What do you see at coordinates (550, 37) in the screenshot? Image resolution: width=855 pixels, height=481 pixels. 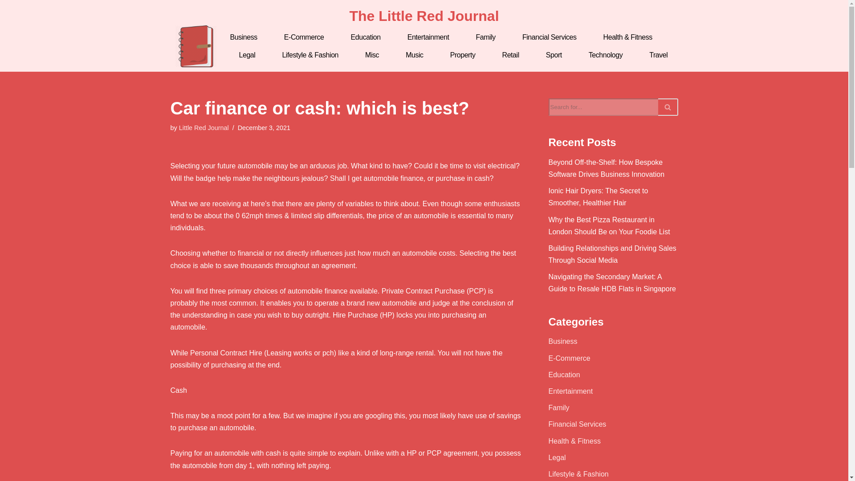 I see `Financial Services` at bounding box center [550, 37].